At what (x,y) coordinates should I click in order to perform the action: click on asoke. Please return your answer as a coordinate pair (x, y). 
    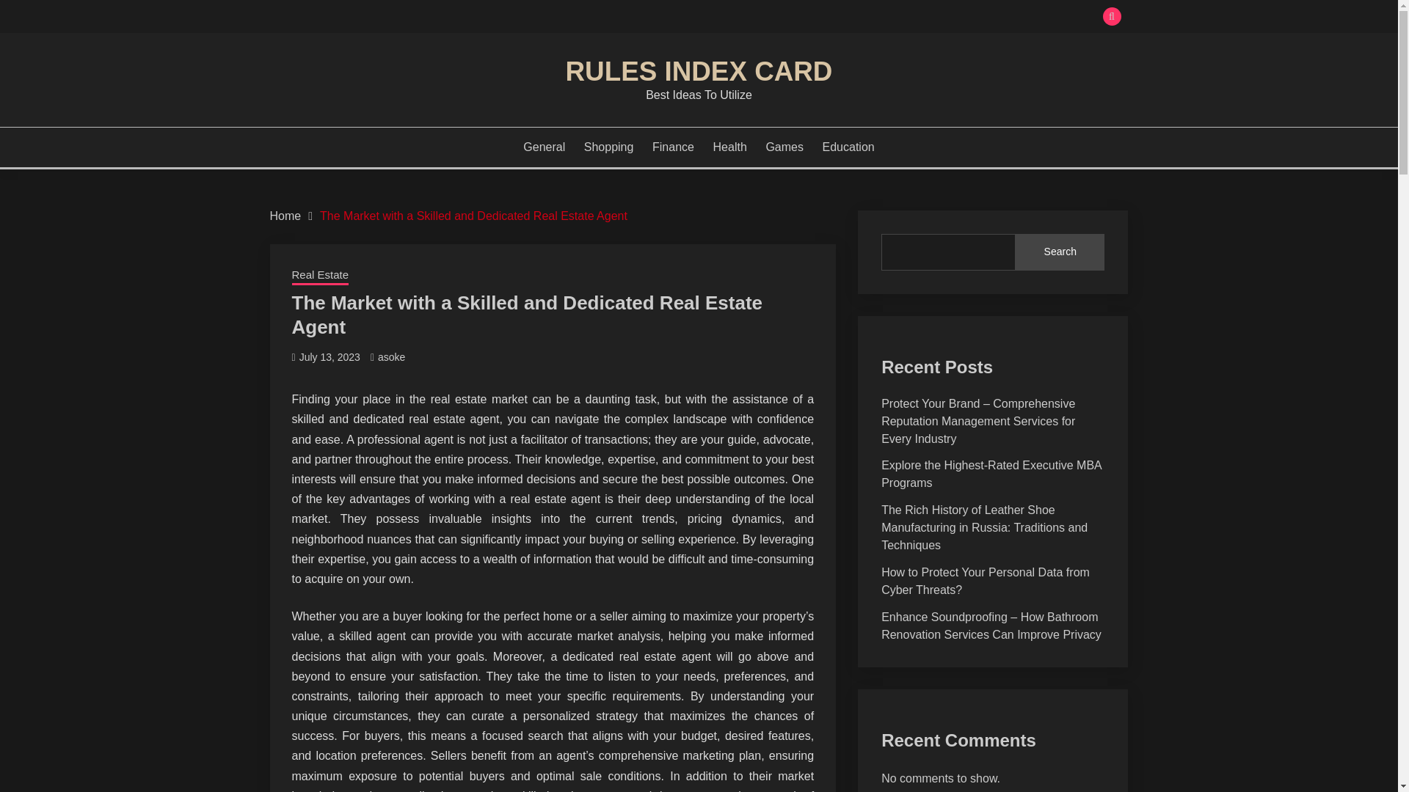
    Looking at the image, I should click on (391, 356).